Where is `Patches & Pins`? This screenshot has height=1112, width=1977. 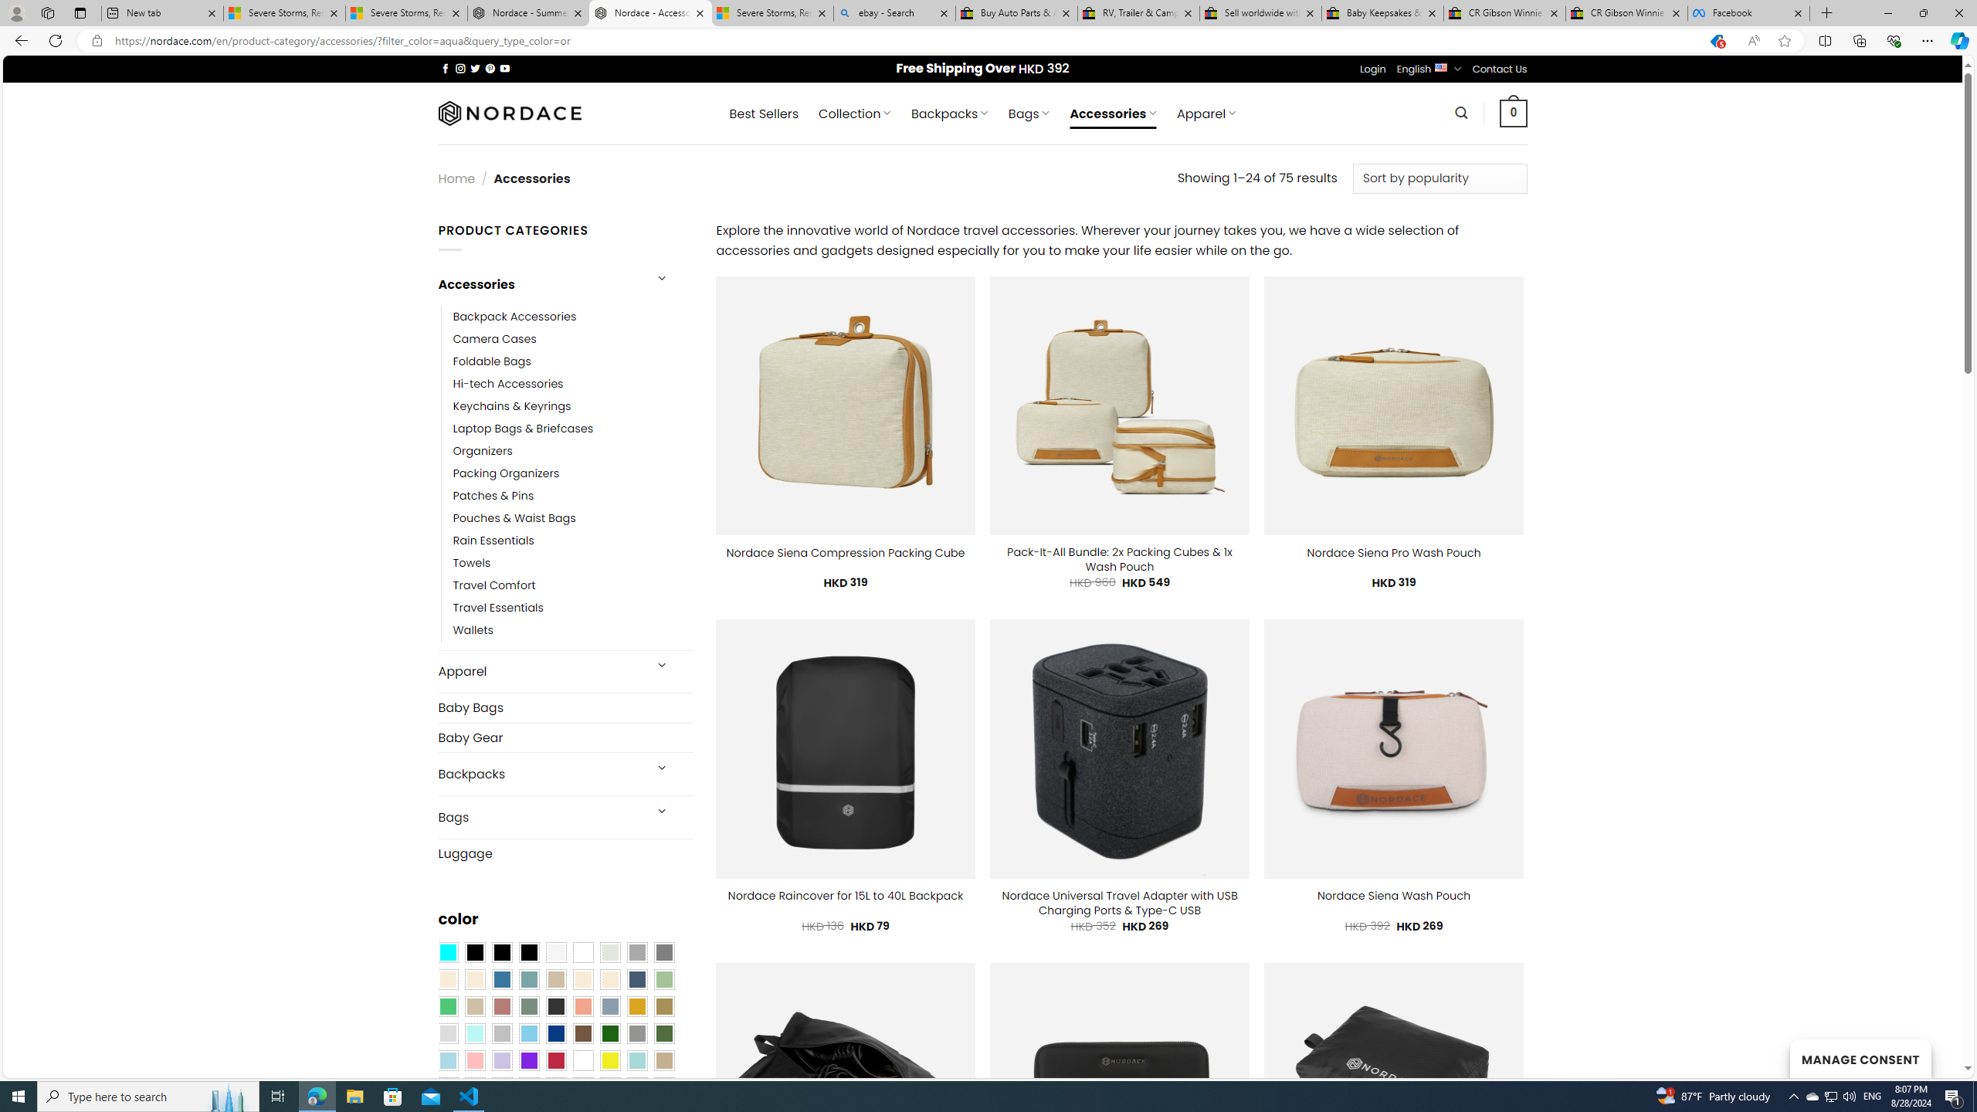 Patches & Pins is located at coordinates (493, 496).